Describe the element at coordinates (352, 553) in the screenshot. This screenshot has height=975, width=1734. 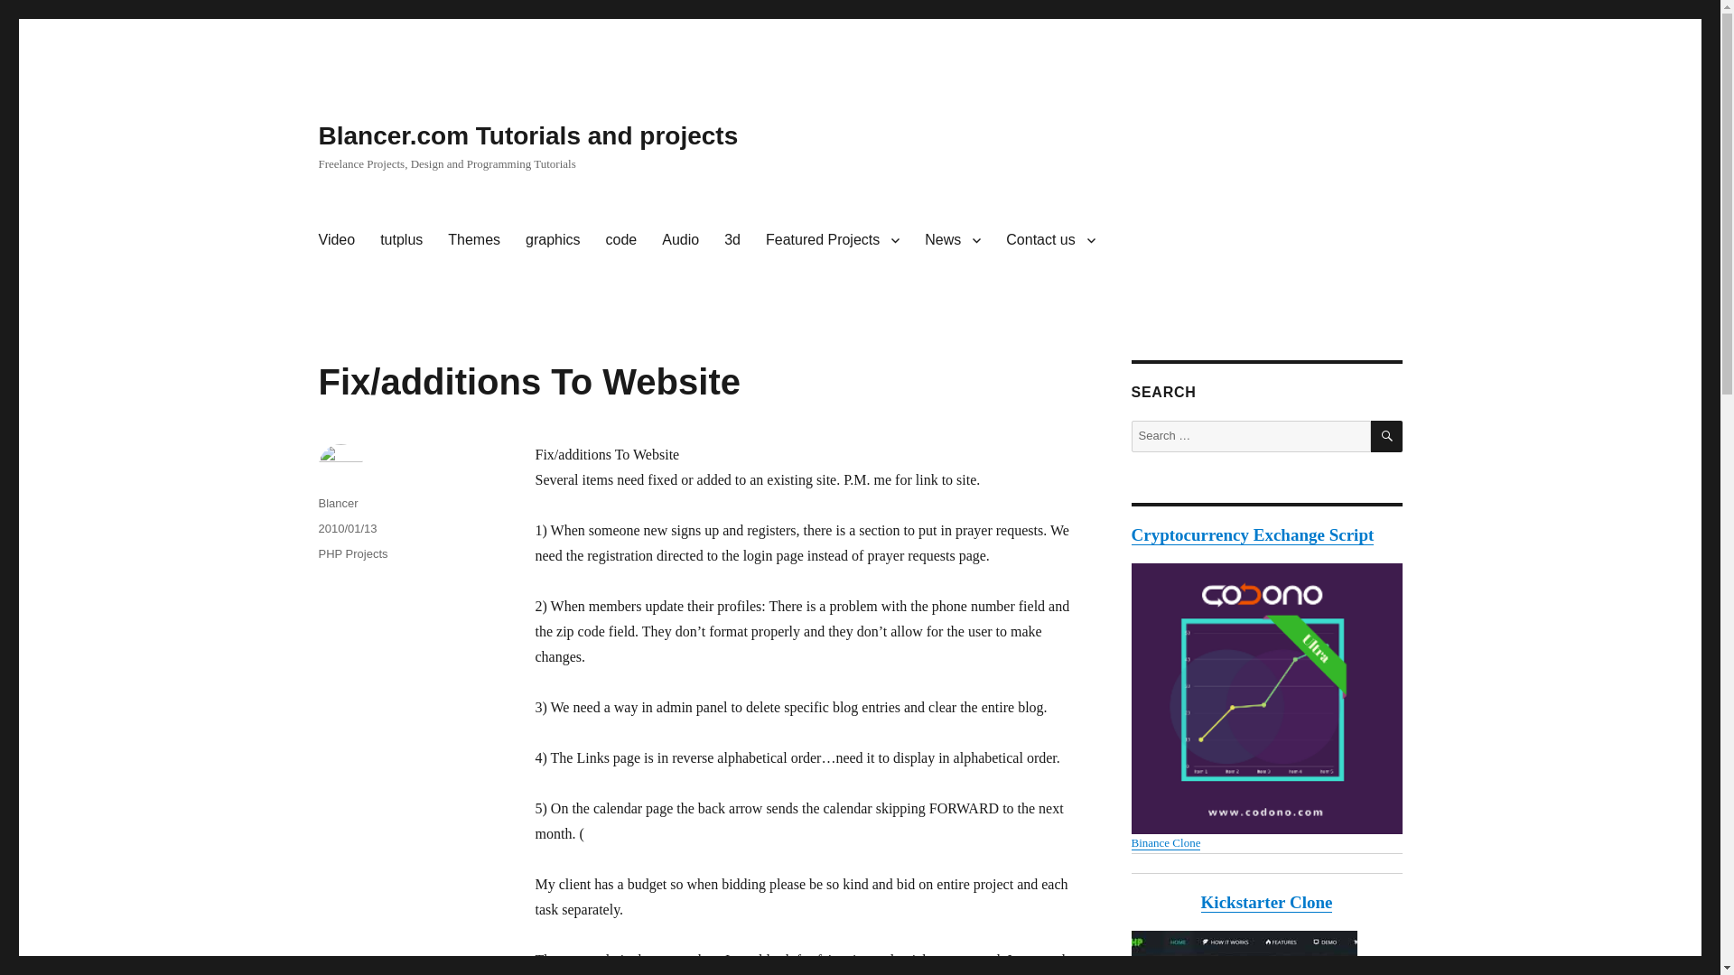
I see `PHP Projects` at that location.